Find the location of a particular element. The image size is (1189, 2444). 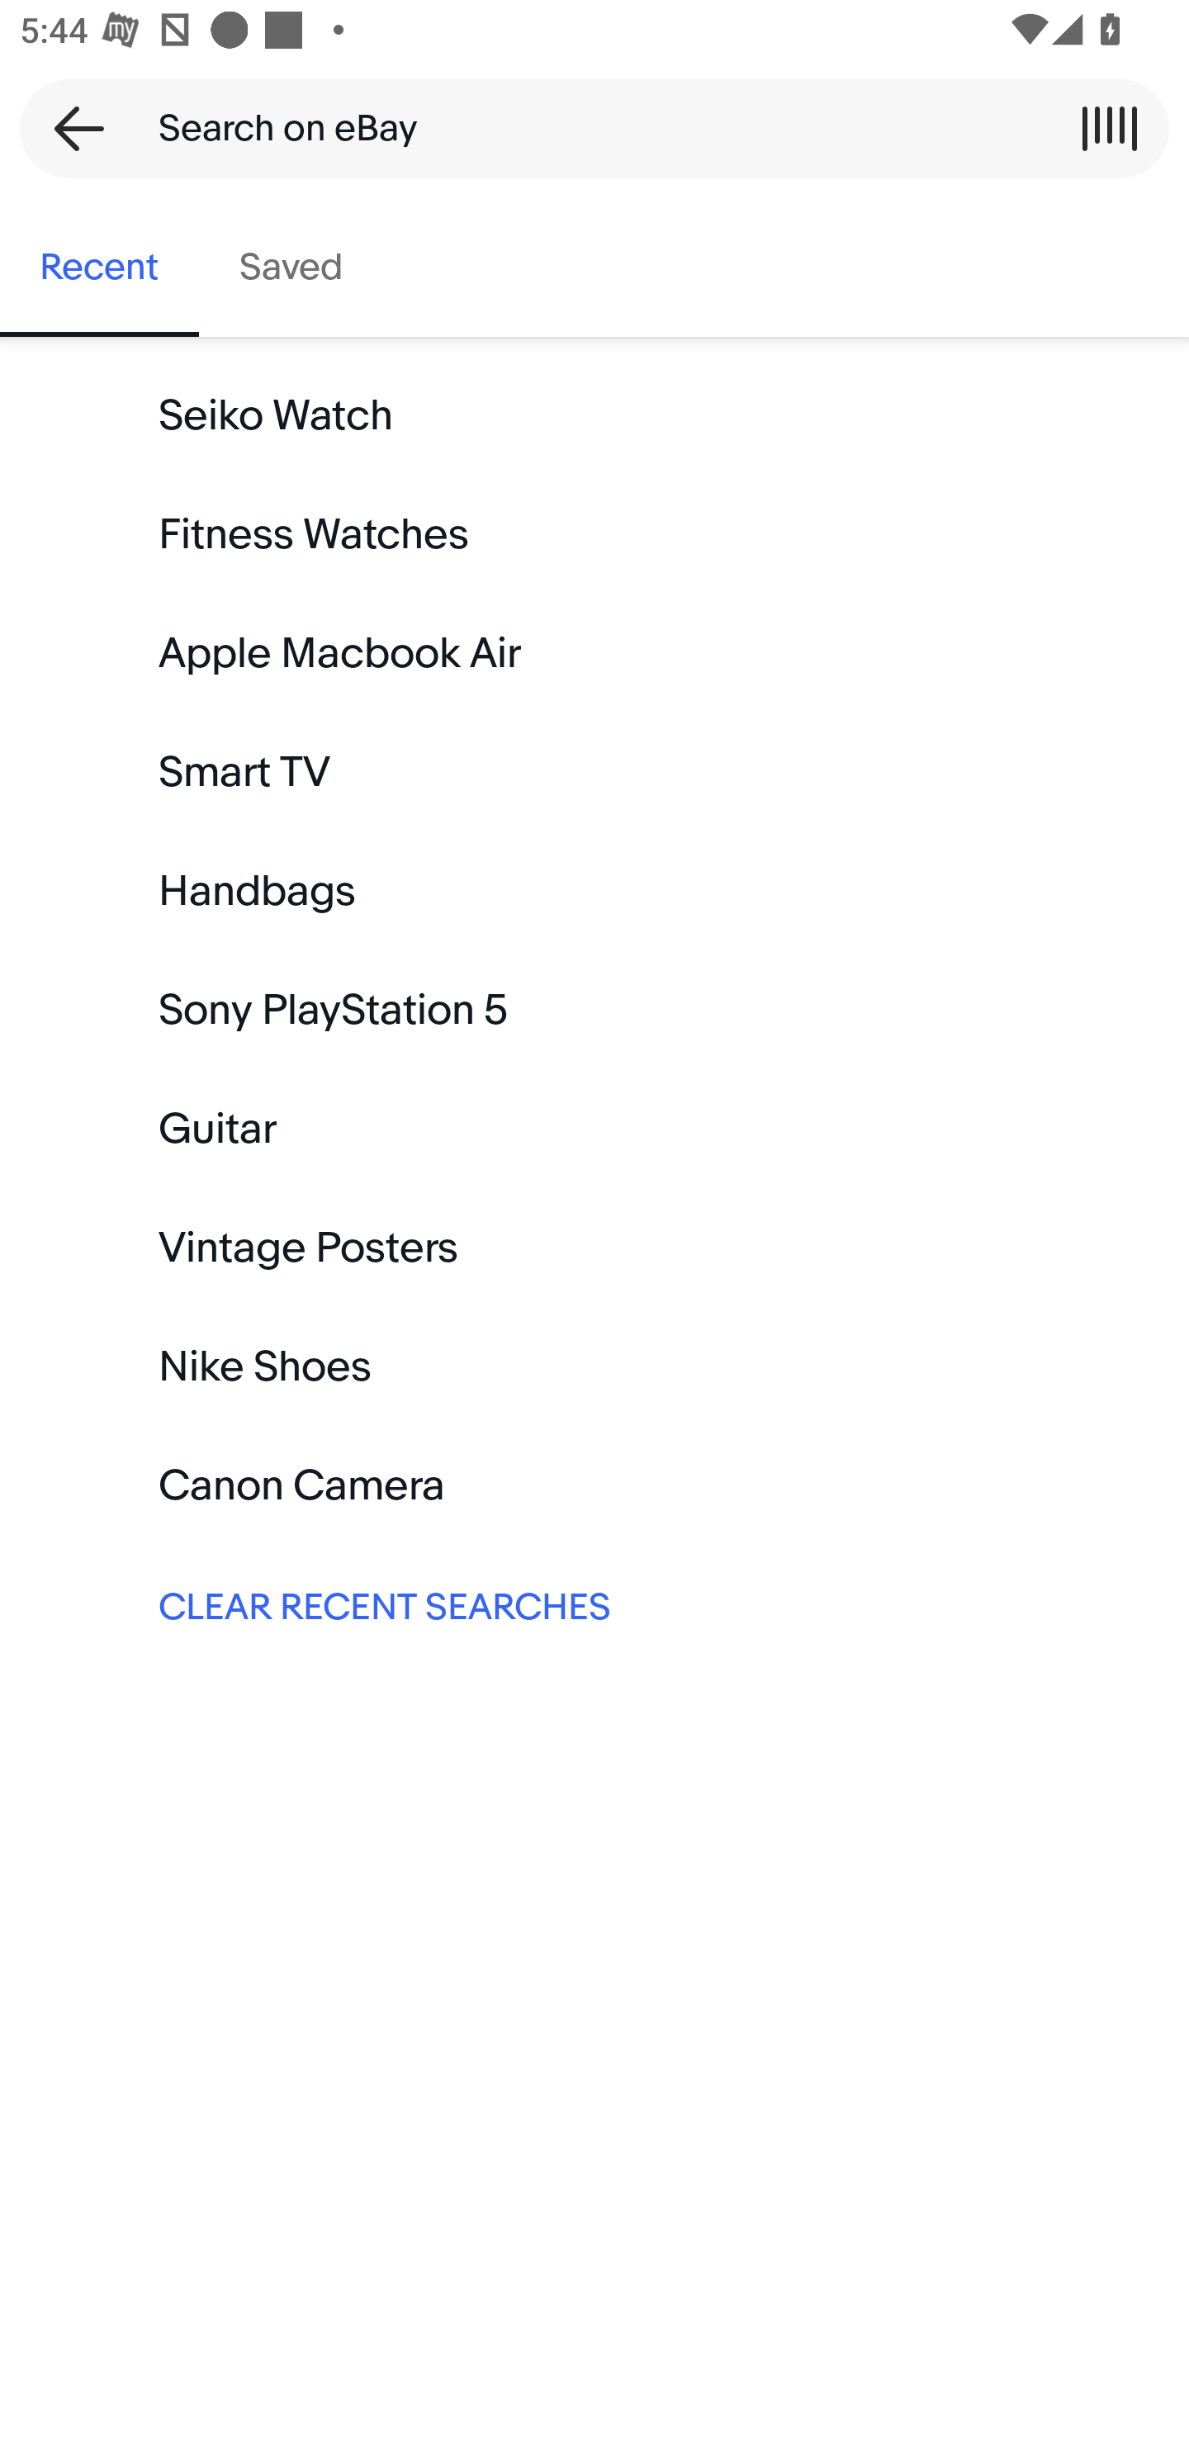

Saved, tab 2 of 2 Saved is located at coordinates (291, 268).